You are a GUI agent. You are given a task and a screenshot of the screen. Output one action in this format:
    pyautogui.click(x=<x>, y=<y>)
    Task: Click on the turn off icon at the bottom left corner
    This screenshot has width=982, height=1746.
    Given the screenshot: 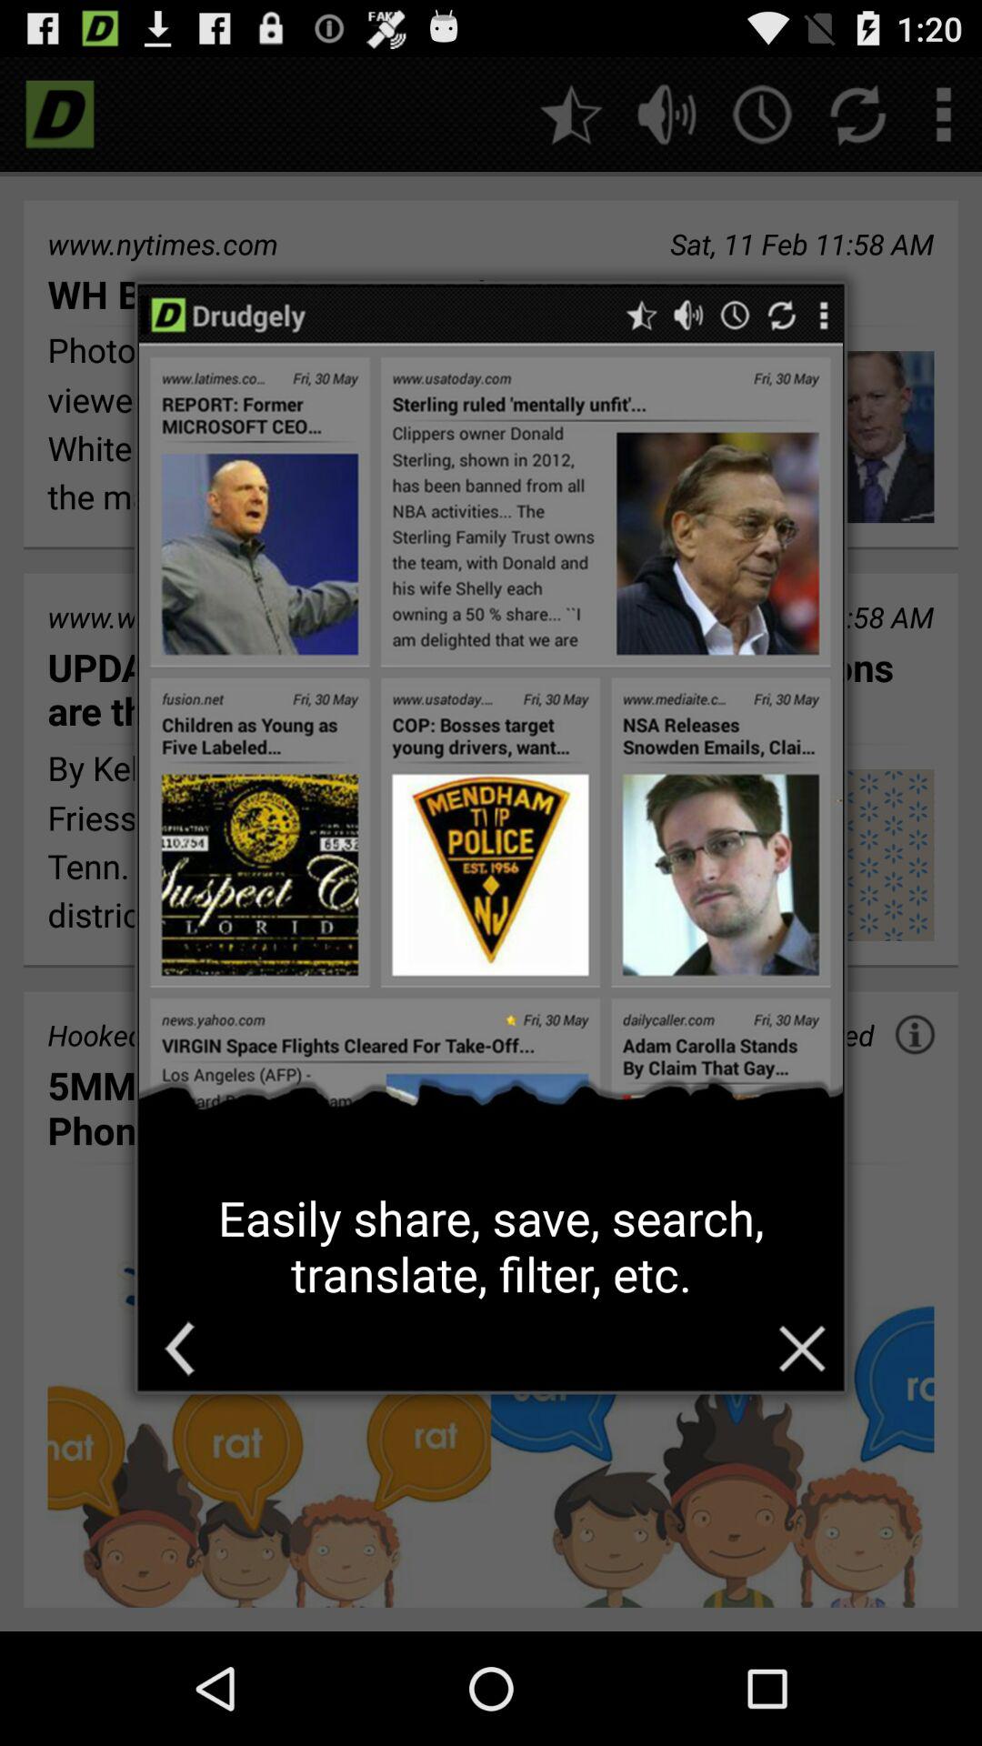 What is the action you would take?
    pyautogui.click(x=179, y=1348)
    